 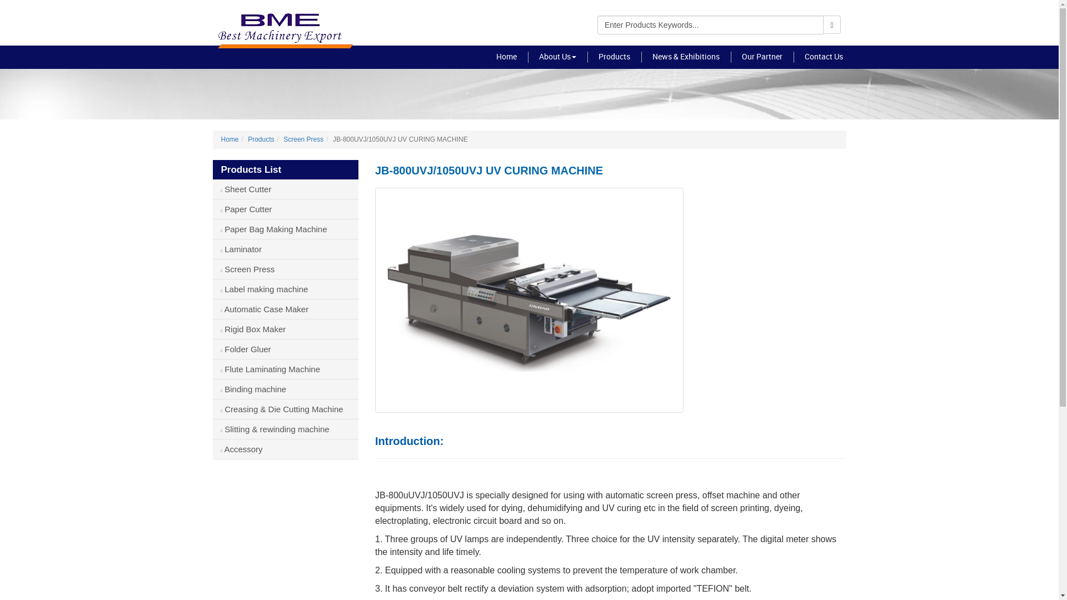 What do you see at coordinates (286, 449) in the screenshot?
I see `Accessory` at bounding box center [286, 449].